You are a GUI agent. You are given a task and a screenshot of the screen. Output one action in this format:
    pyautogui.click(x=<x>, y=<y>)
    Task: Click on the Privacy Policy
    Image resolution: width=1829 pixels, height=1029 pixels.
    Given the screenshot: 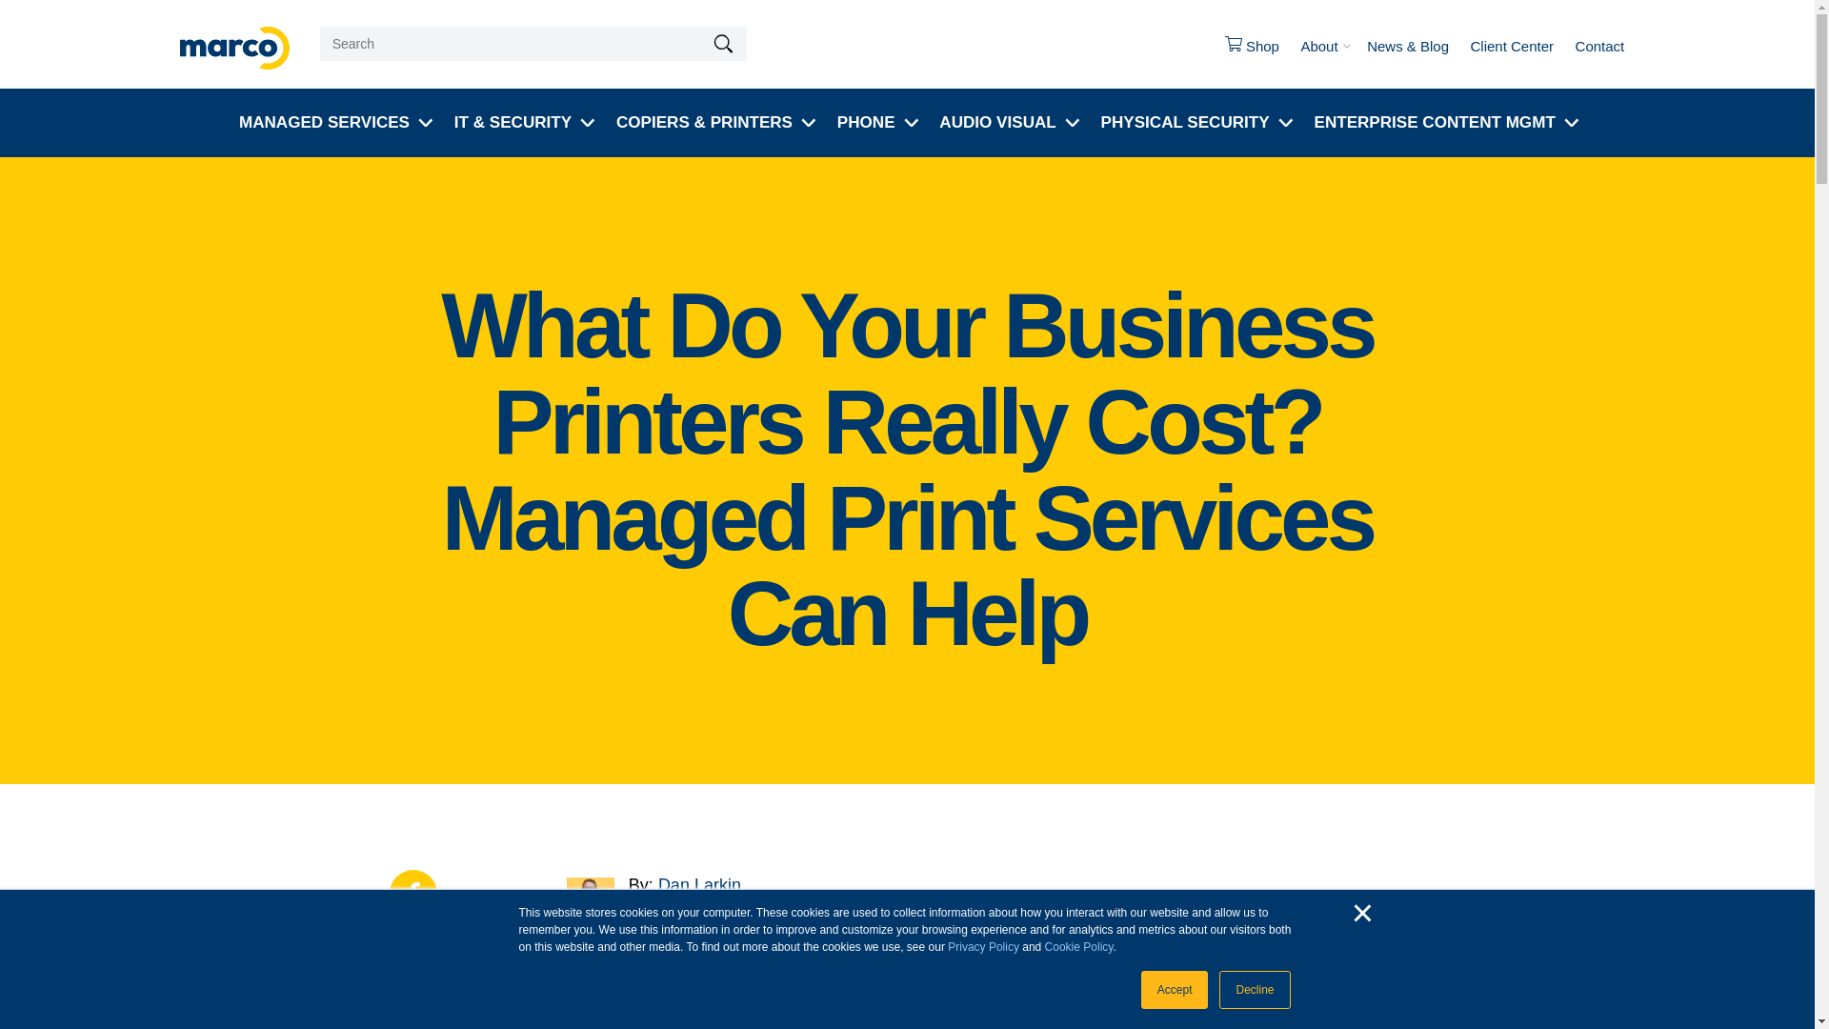 What is the action you would take?
    pyautogui.click(x=983, y=947)
    